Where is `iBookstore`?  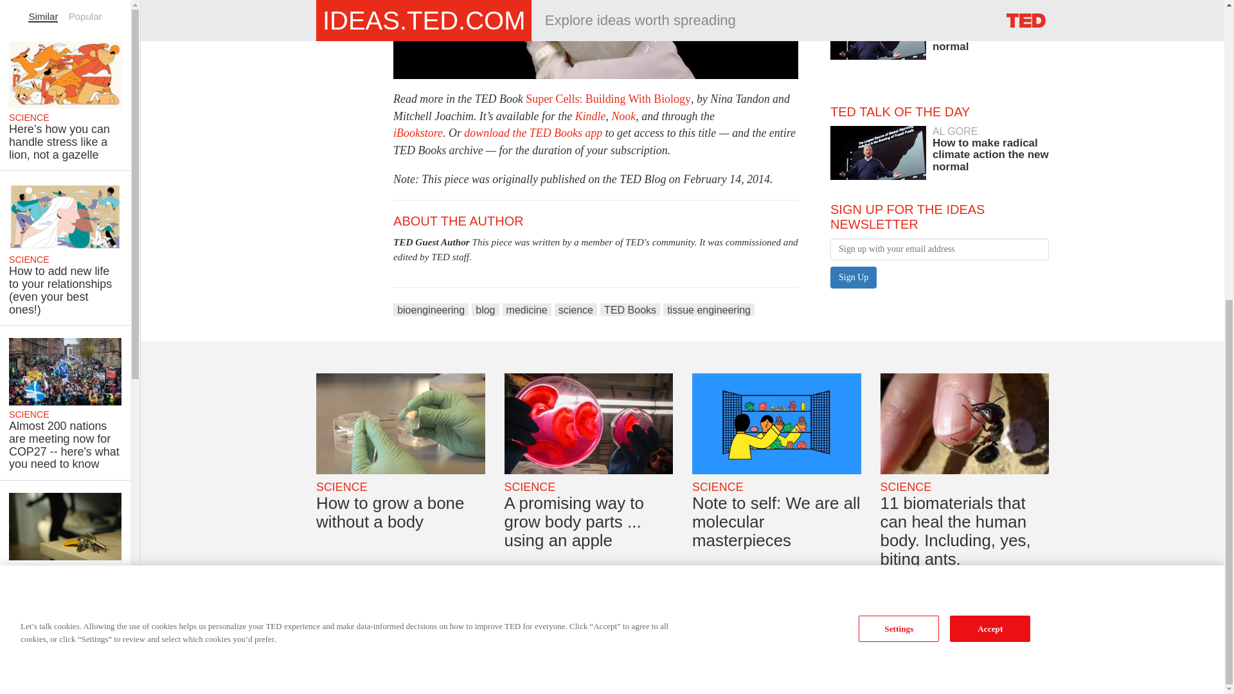 iBookstore is located at coordinates (527, 310).